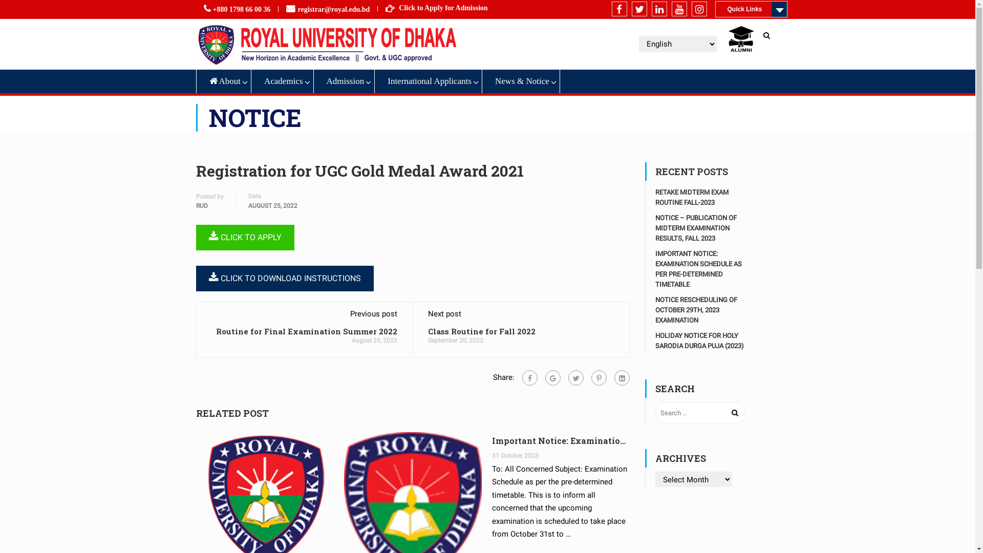 The image size is (983, 553). Describe the element at coordinates (334, 9) in the screenshot. I see `registrar@royal.edu.bd` at that location.